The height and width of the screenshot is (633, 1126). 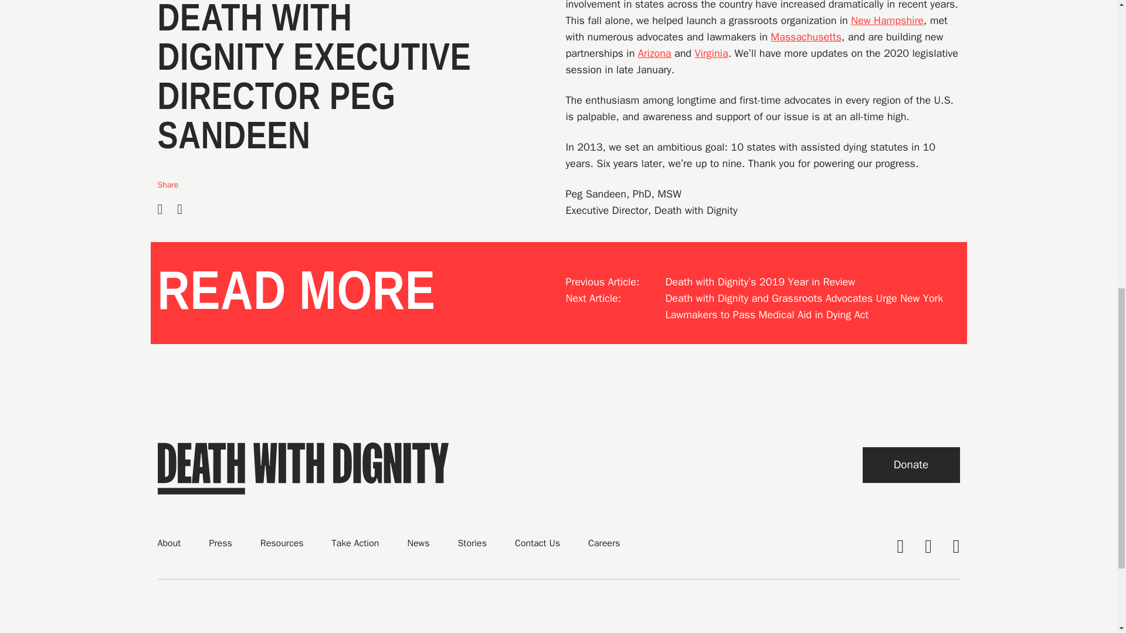 What do you see at coordinates (900, 546) in the screenshot?
I see `facebook` at bounding box center [900, 546].